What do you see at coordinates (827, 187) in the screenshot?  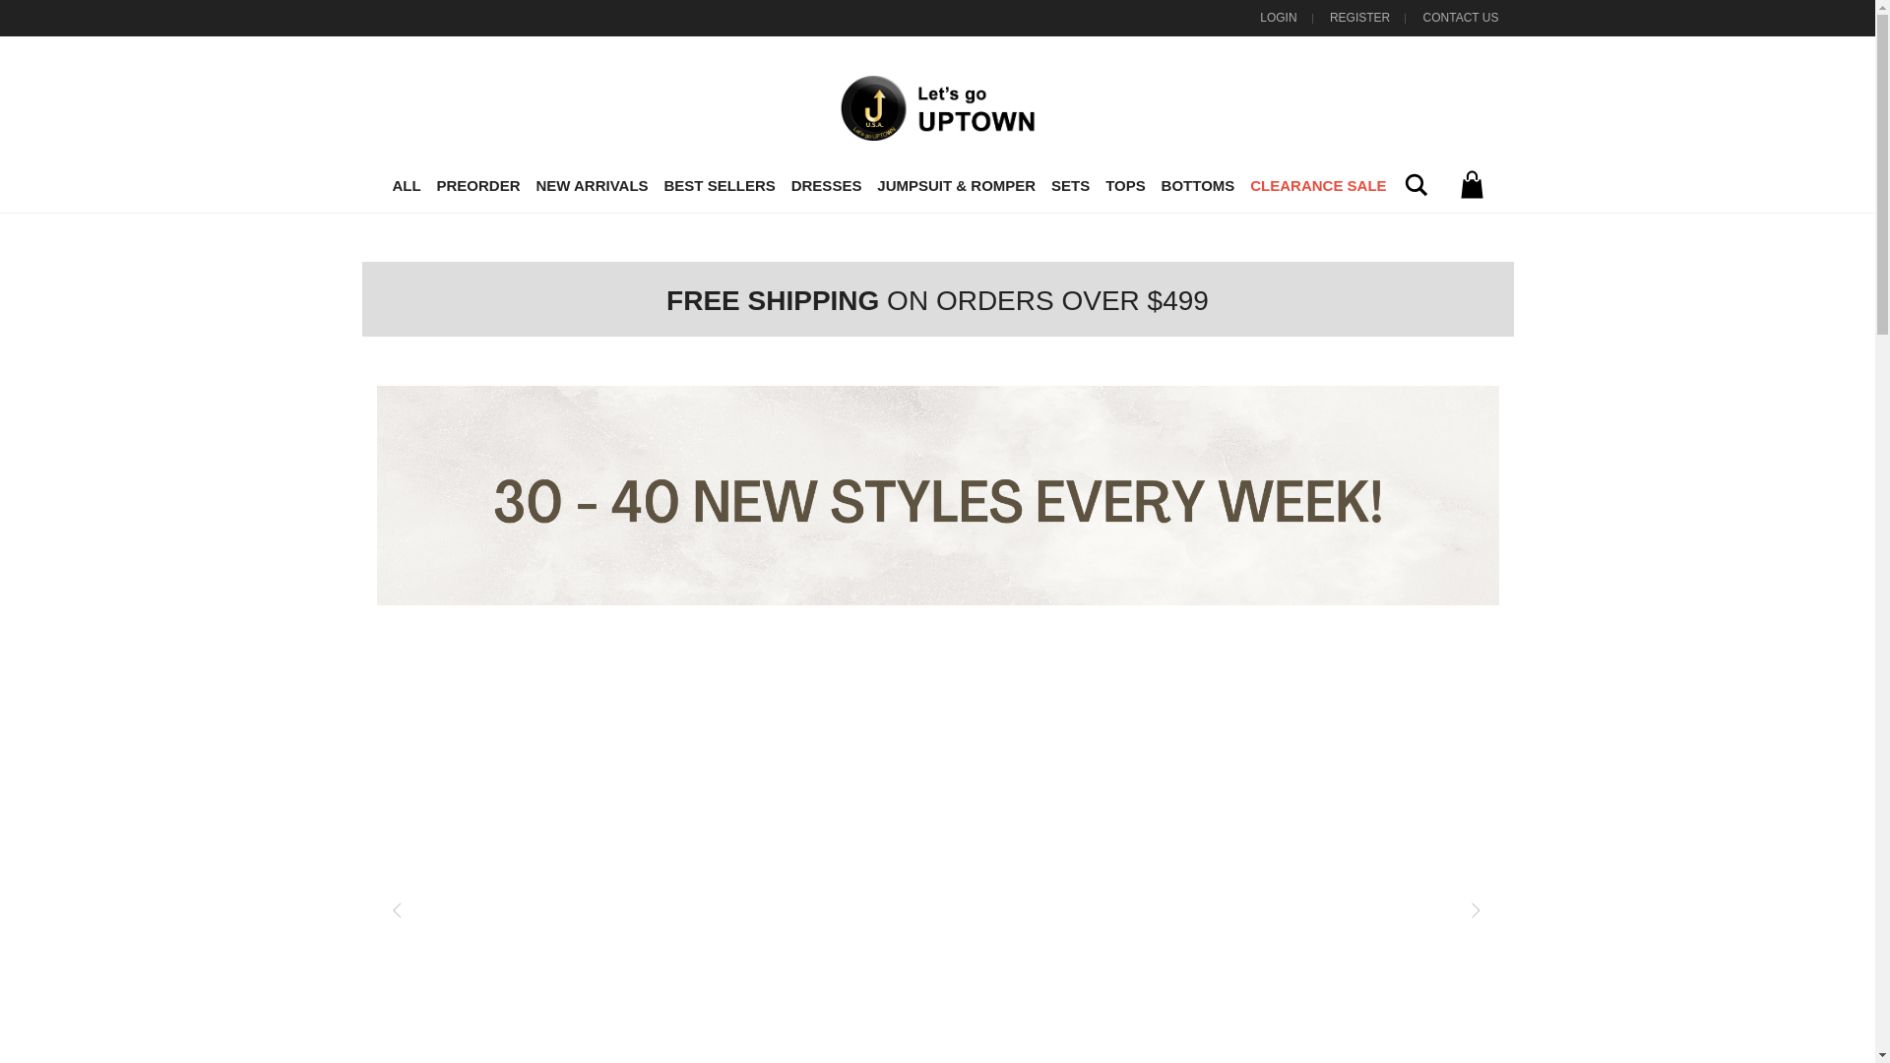 I see `DRESSES` at bounding box center [827, 187].